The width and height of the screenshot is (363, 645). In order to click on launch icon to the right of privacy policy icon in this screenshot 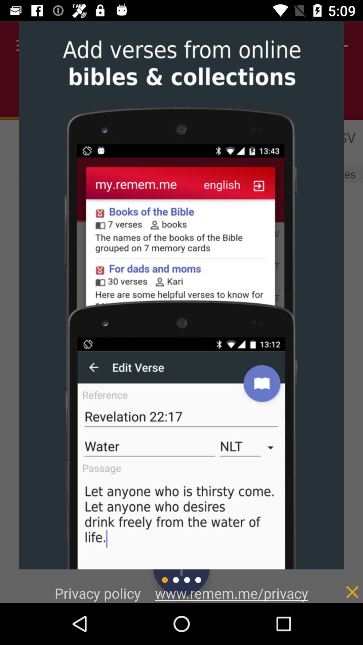, I will do `click(232, 593)`.